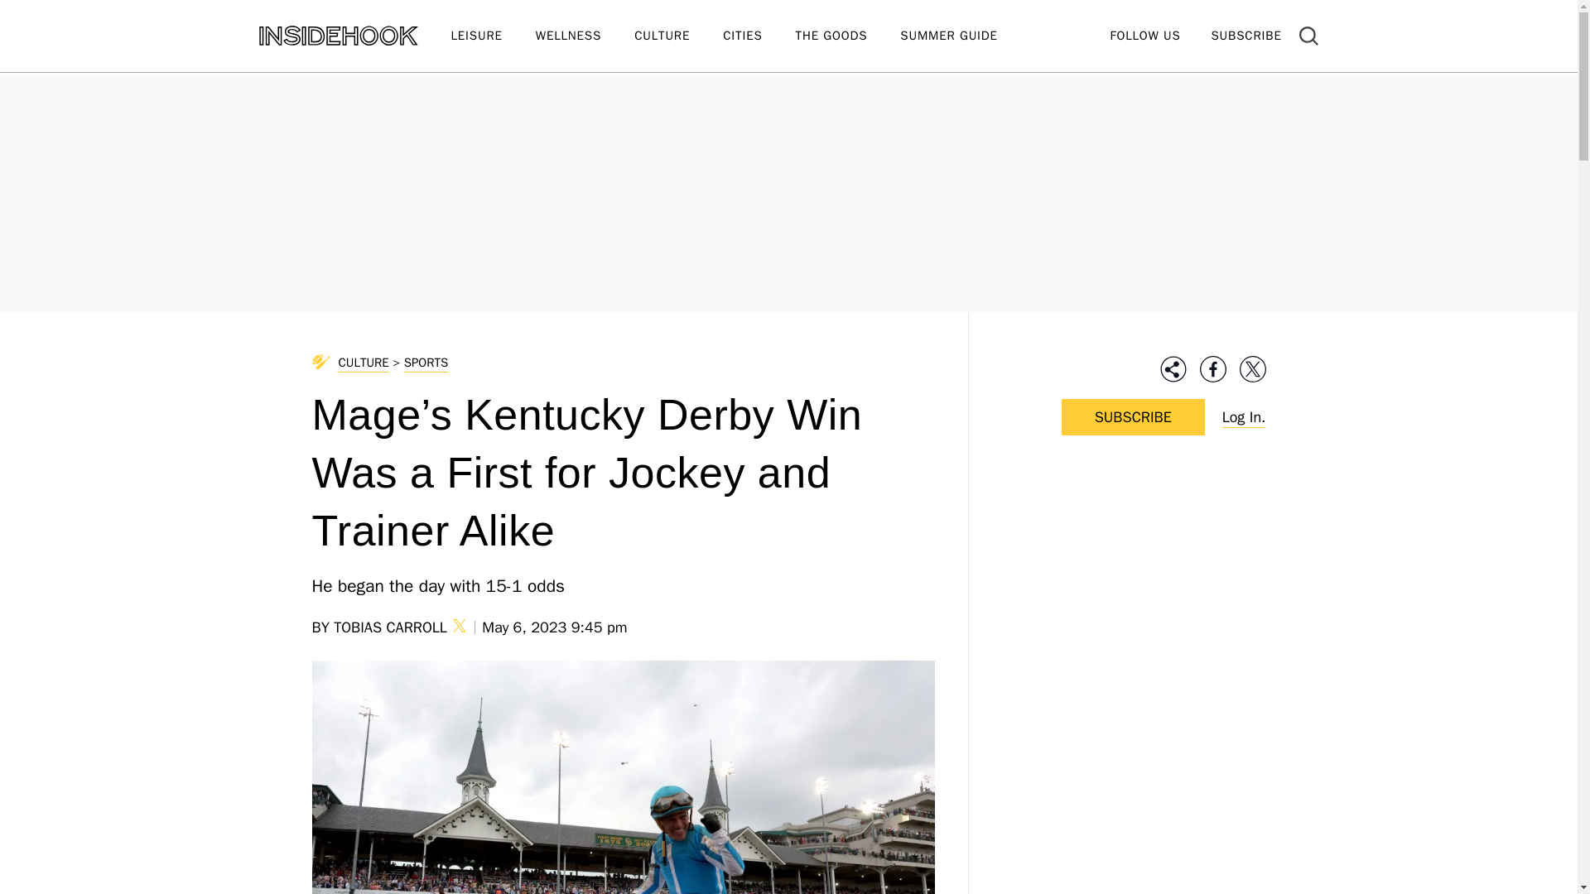 The image size is (1590, 894). What do you see at coordinates (759, 36) in the screenshot?
I see `CITIES` at bounding box center [759, 36].